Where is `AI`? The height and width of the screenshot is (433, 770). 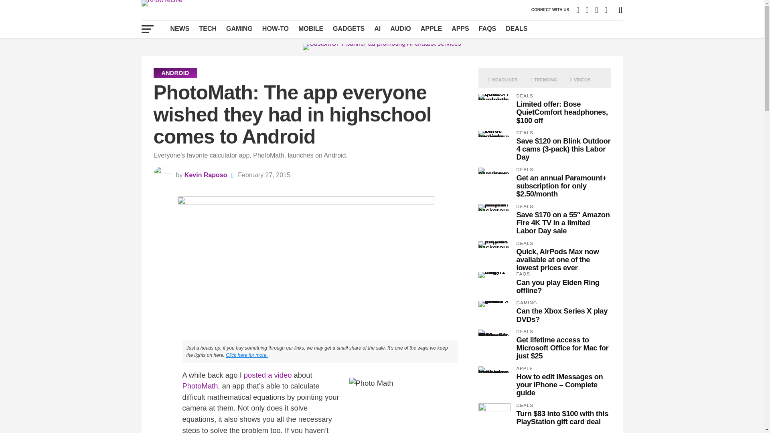
AI is located at coordinates (377, 28).